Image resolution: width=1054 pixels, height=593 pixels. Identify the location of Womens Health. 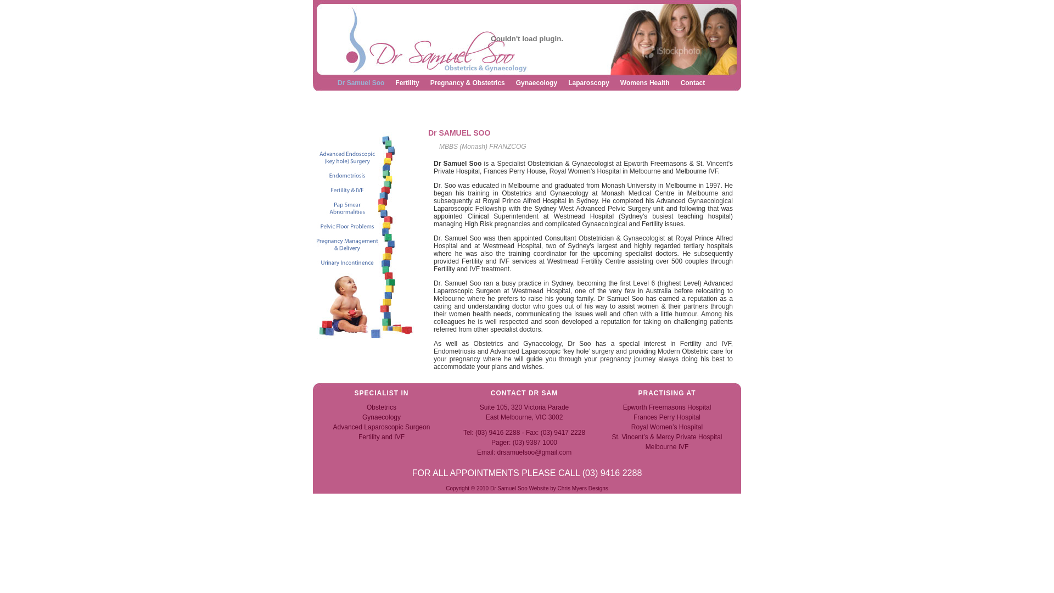
(645, 83).